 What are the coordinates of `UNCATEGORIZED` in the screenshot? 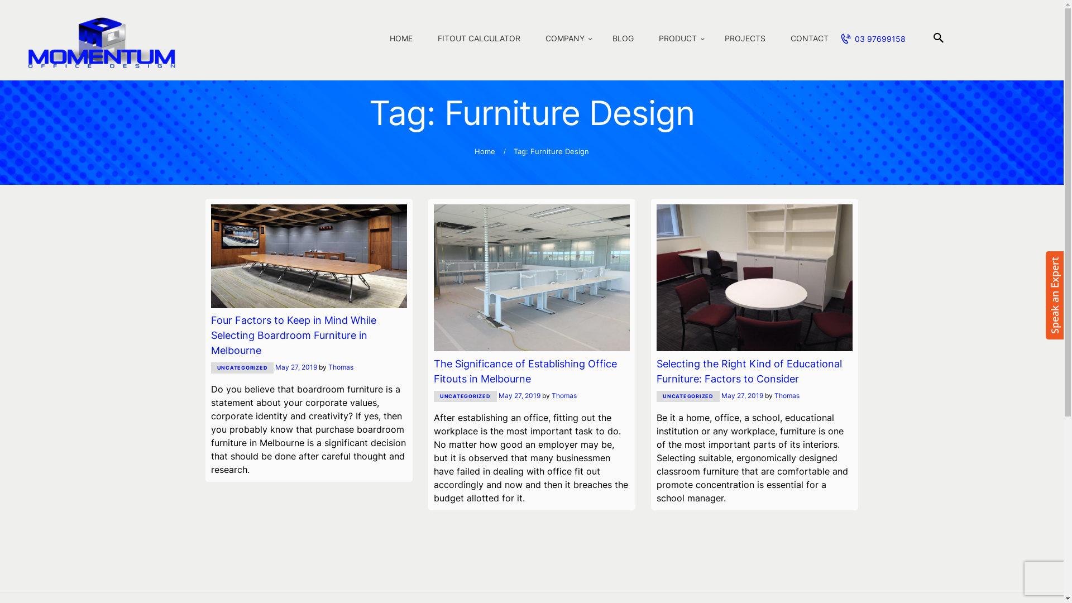 It's located at (688, 396).